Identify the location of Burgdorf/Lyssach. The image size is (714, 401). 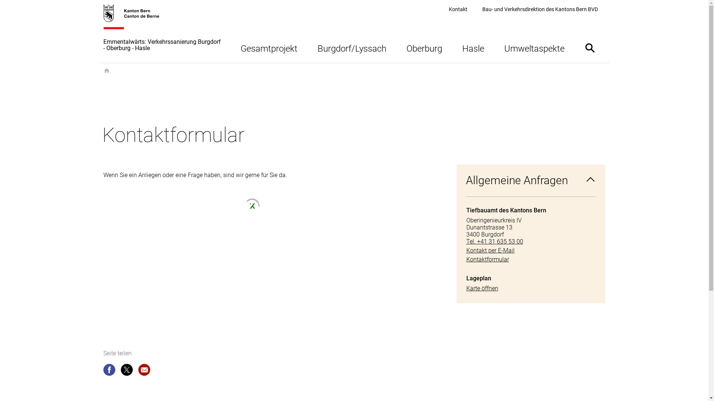
(352, 48).